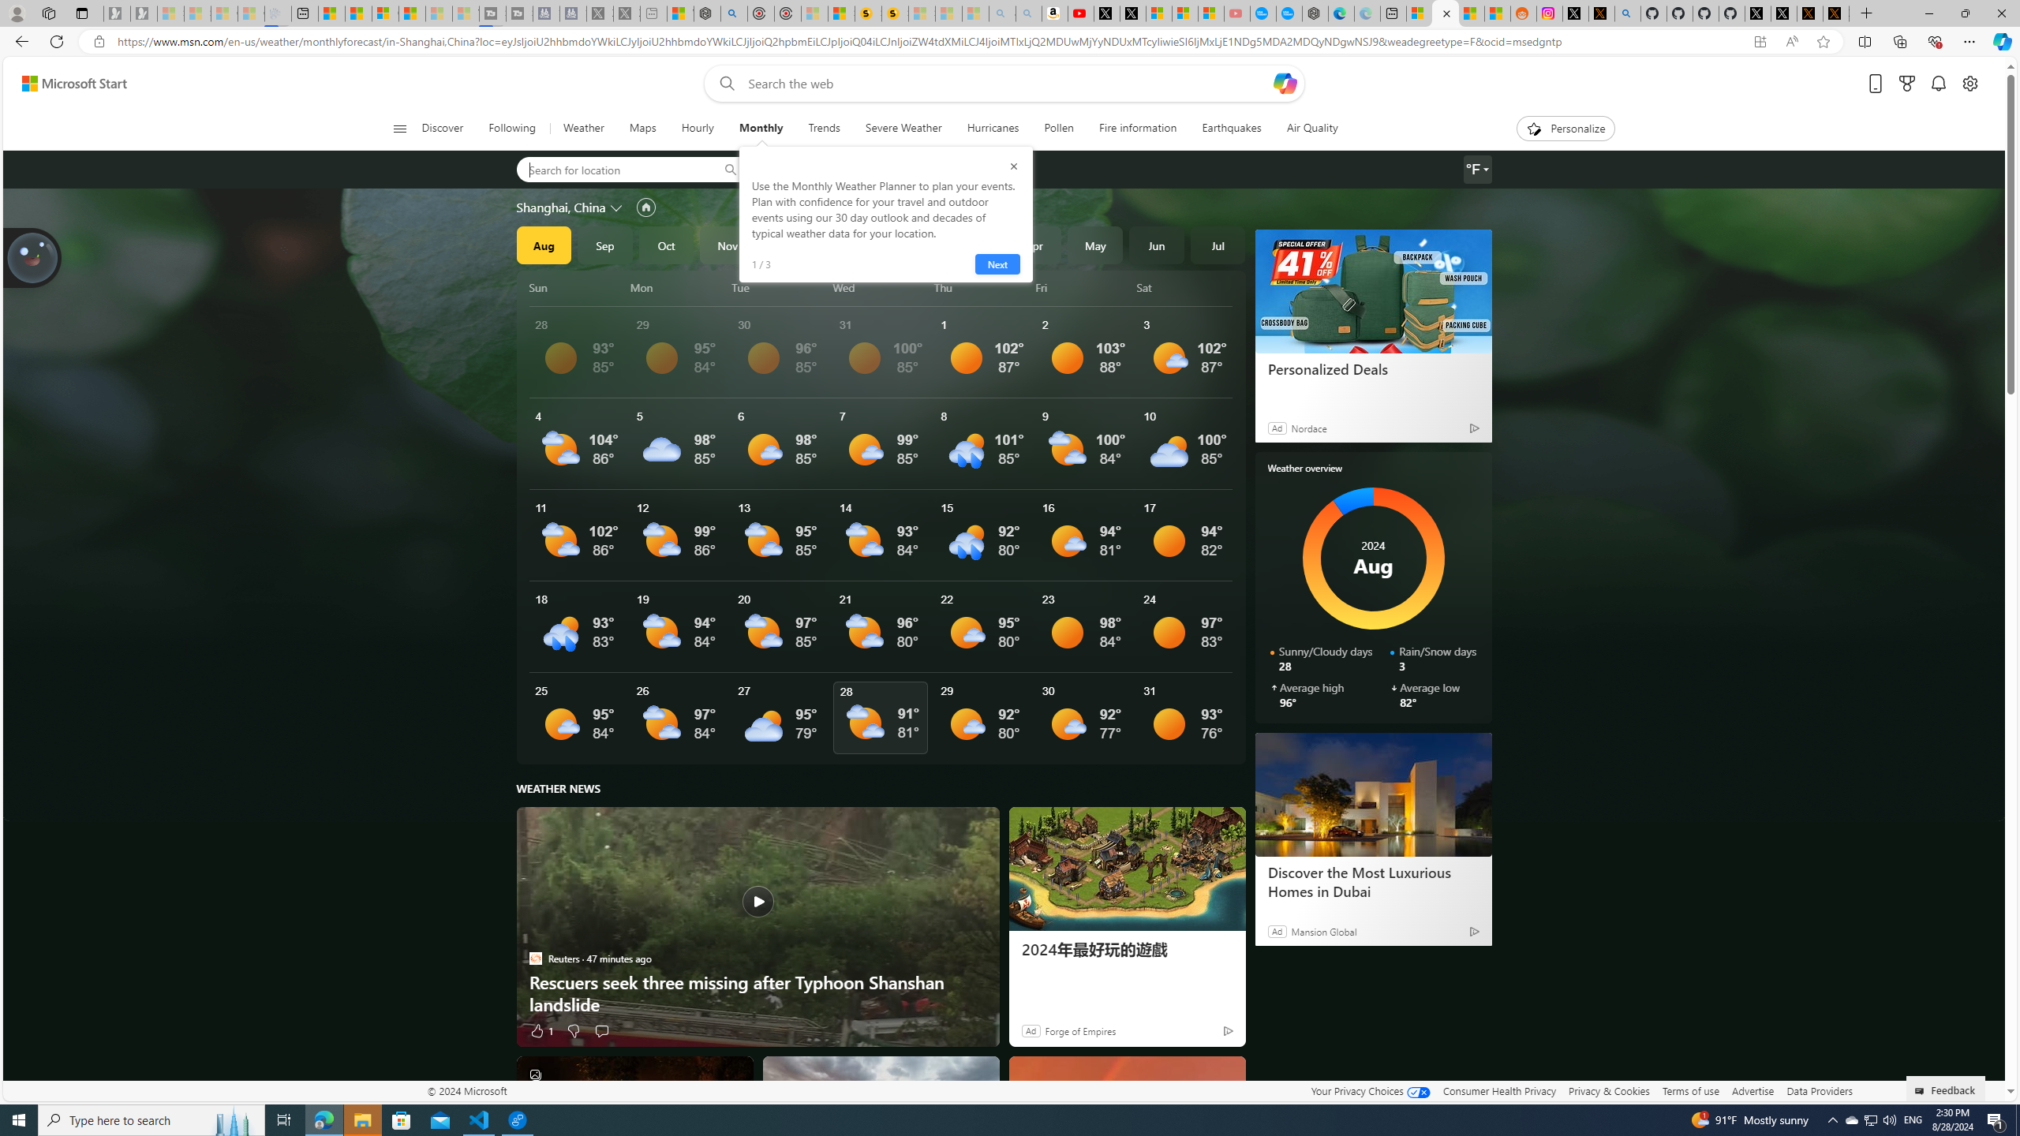 The width and height of the screenshot is (2020, 1136). Describe the element at coordinates (1081, 13) in the screenshot. I see `Day 1: Arriving in Yemen (surreal to be here) - YouTube` at that location.